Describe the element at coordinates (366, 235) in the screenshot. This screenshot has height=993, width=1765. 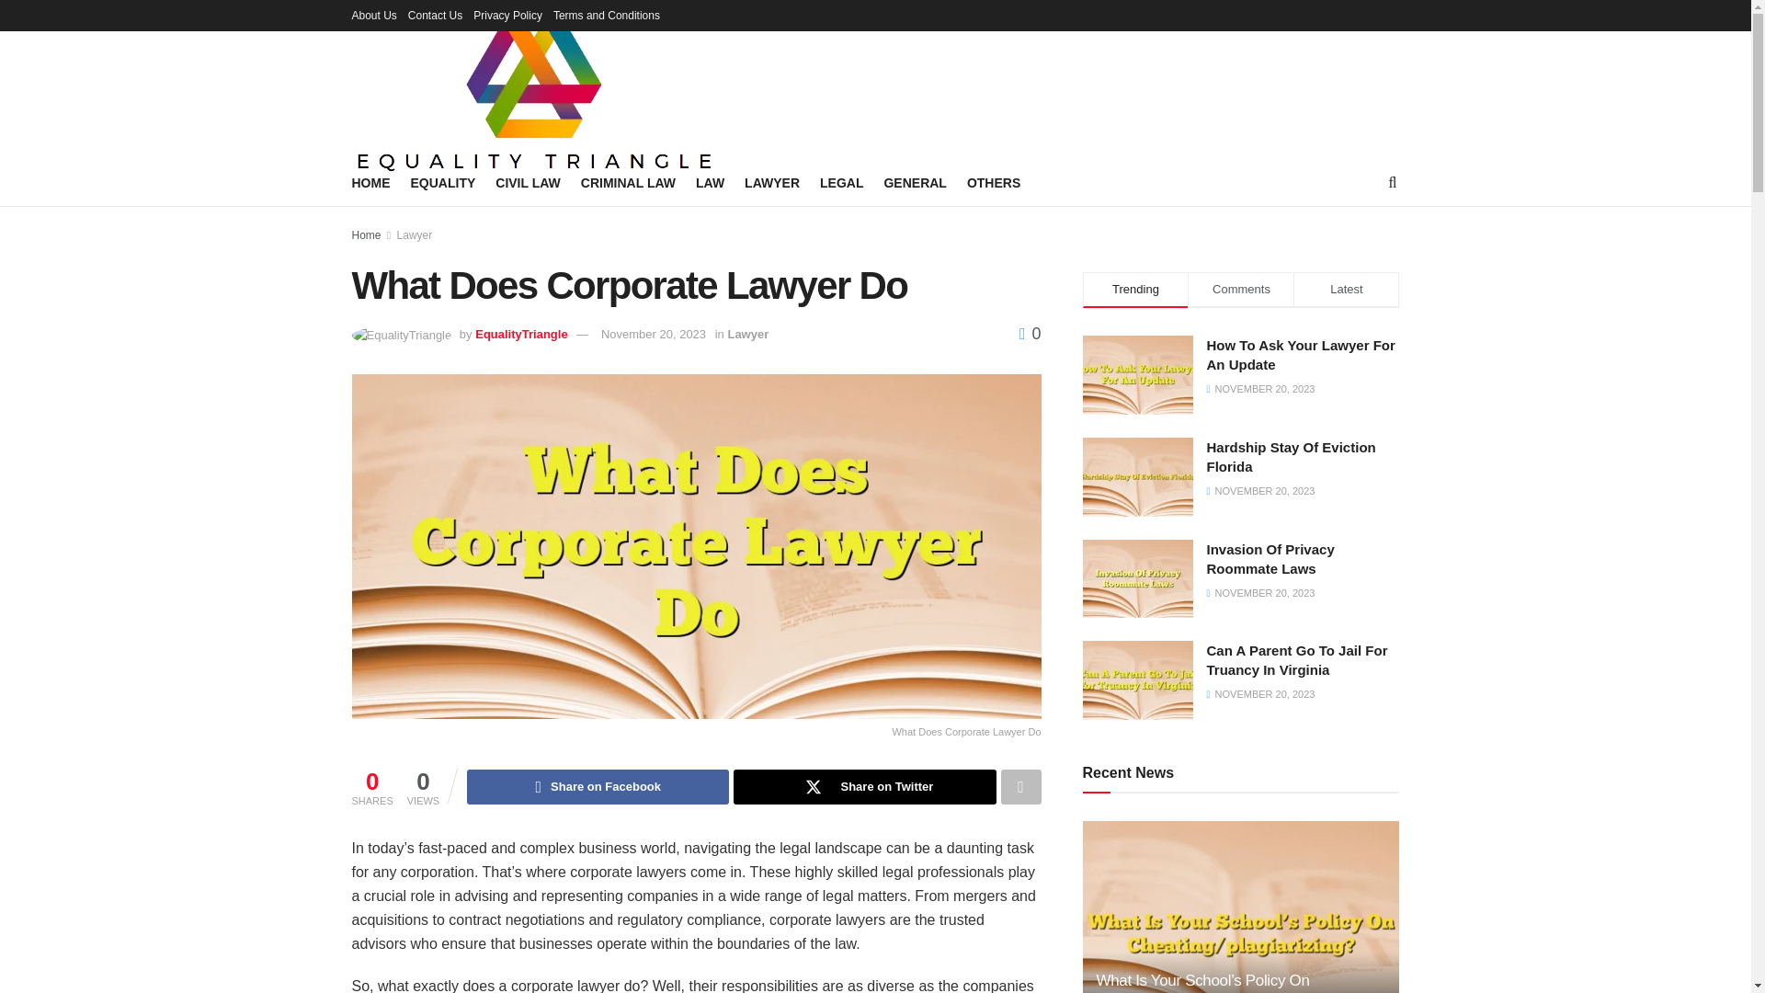
I see `Home` at that location.